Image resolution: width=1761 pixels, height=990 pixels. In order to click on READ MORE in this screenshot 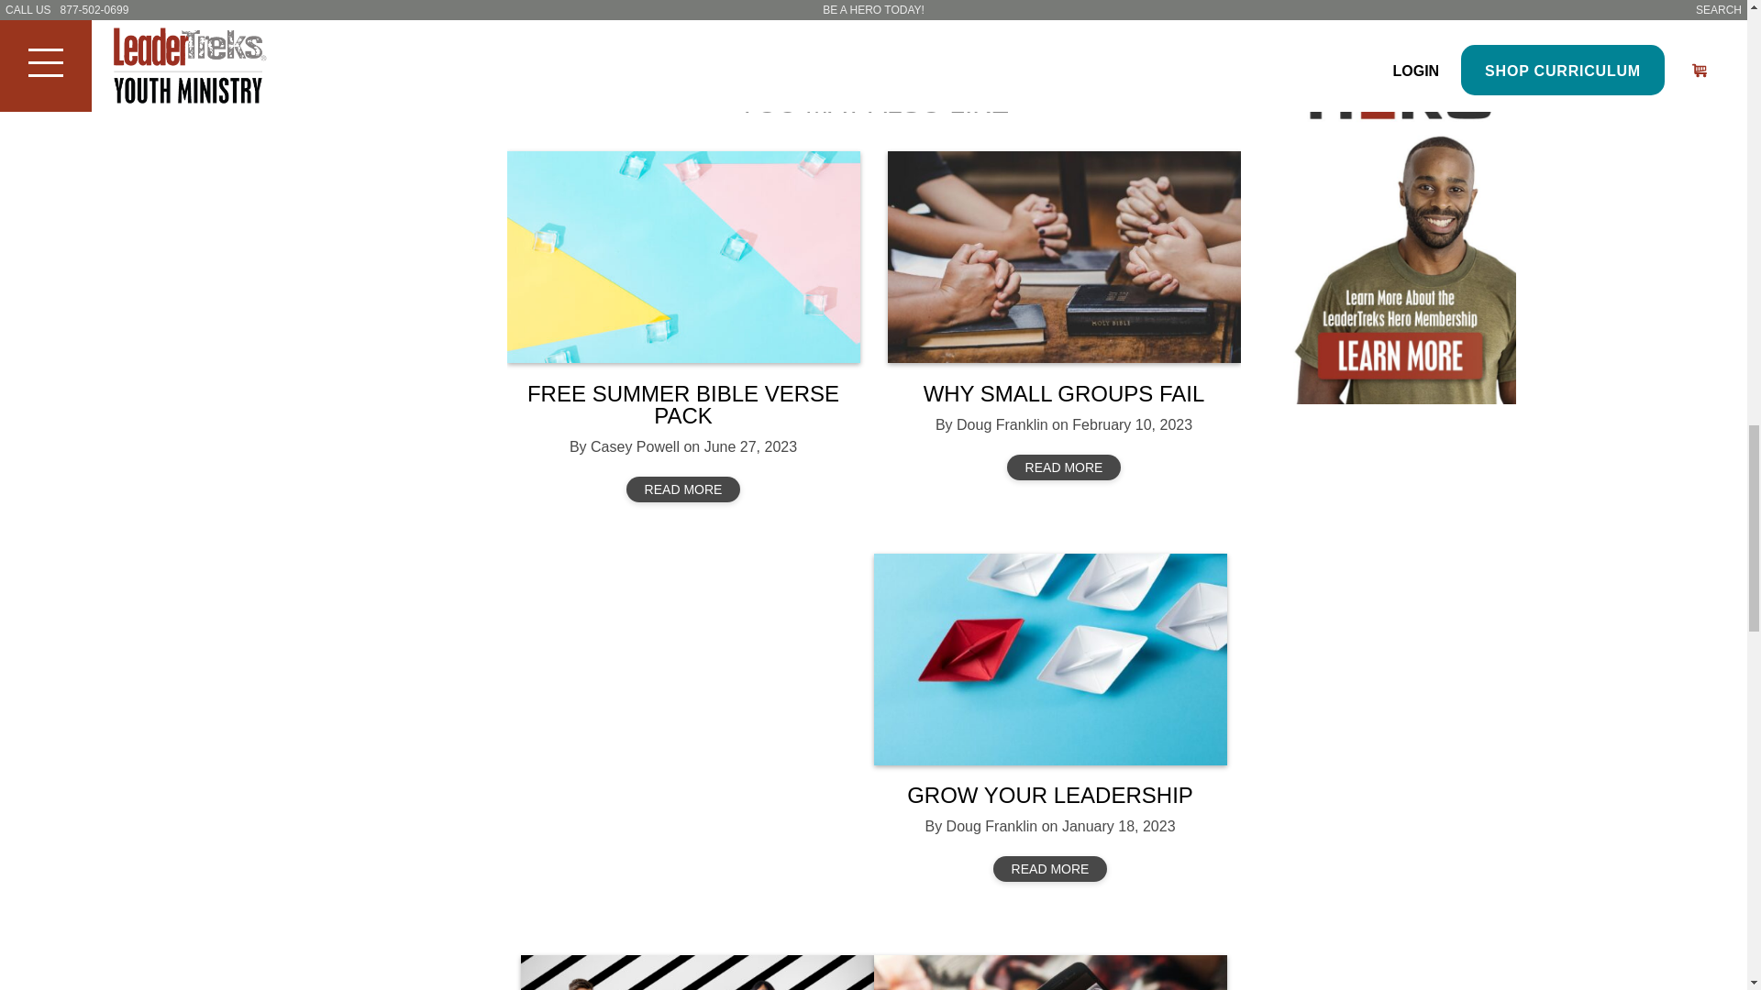, I will do `click(1049, 869)`.